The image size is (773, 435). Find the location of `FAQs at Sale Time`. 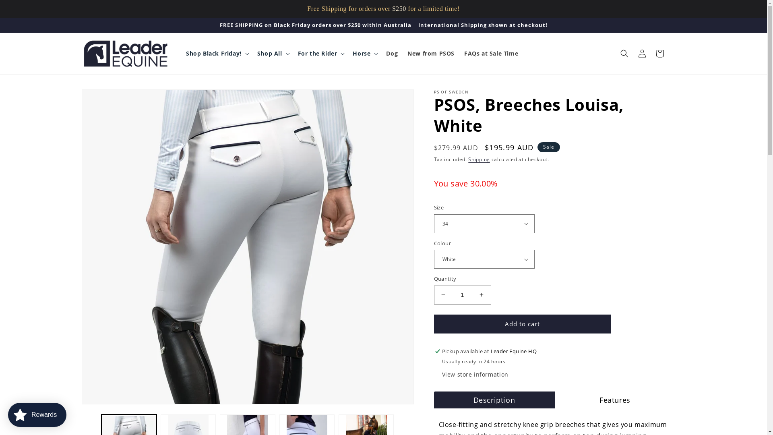

FAQs at Sale Time is located at coordinates (491, 54).